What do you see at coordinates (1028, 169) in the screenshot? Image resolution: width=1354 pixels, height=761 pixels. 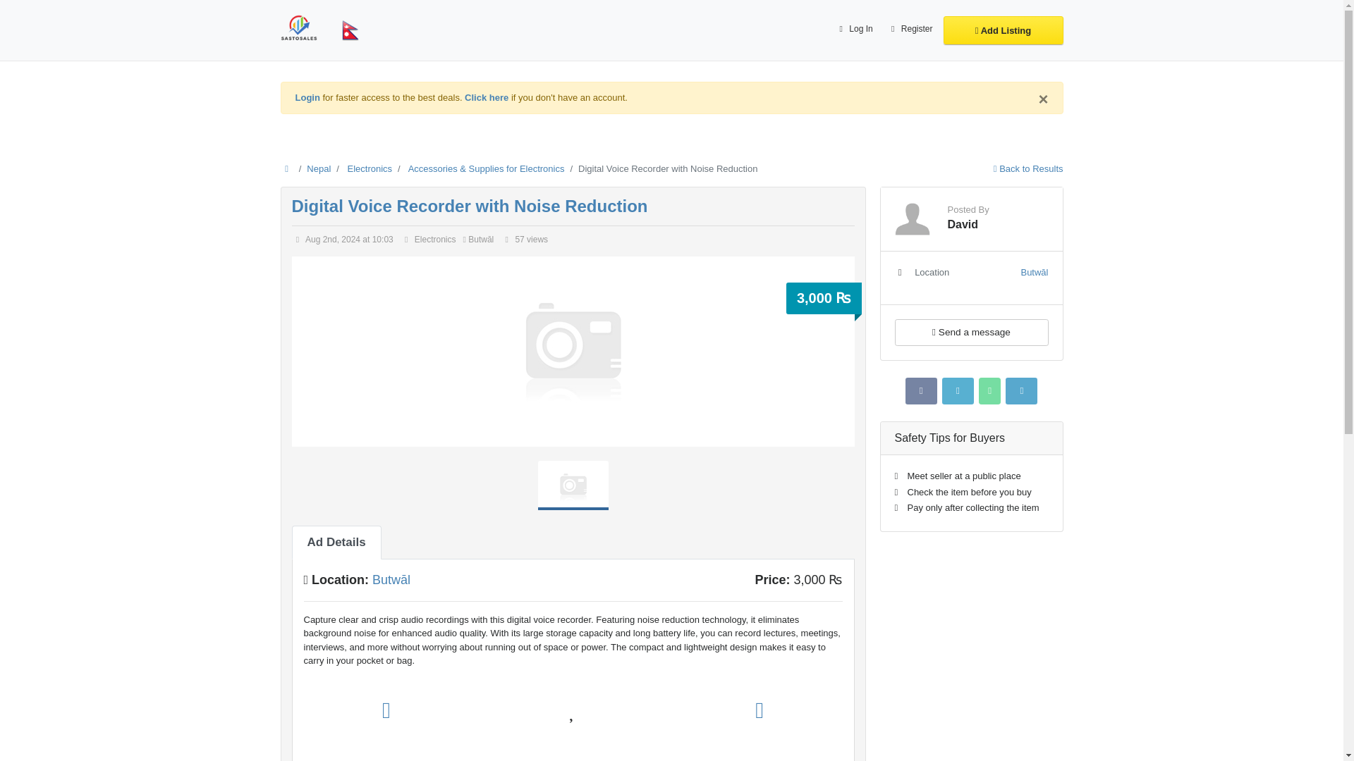 I see `Back to Results` at bounding box center [1028, 169].